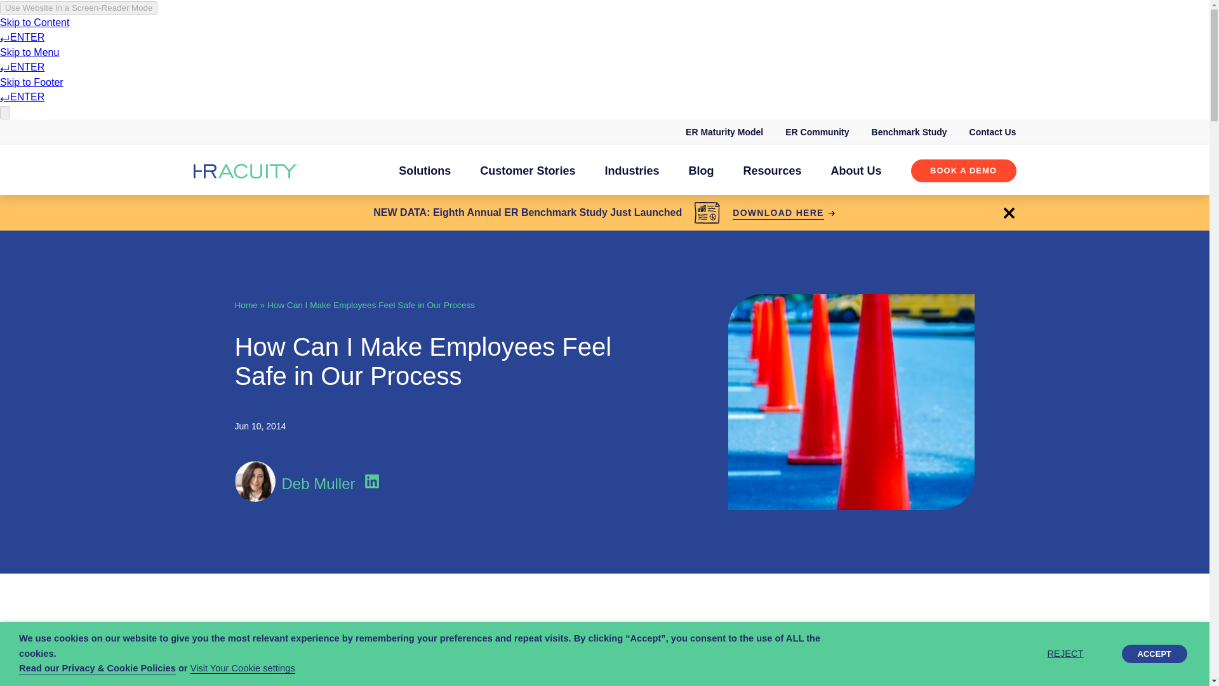 Image resolution: width=1219 pixels, height=686 pixels. Describe the element at coordinates (993, 132) in the screenshot. I see `Contact Us` at that location.